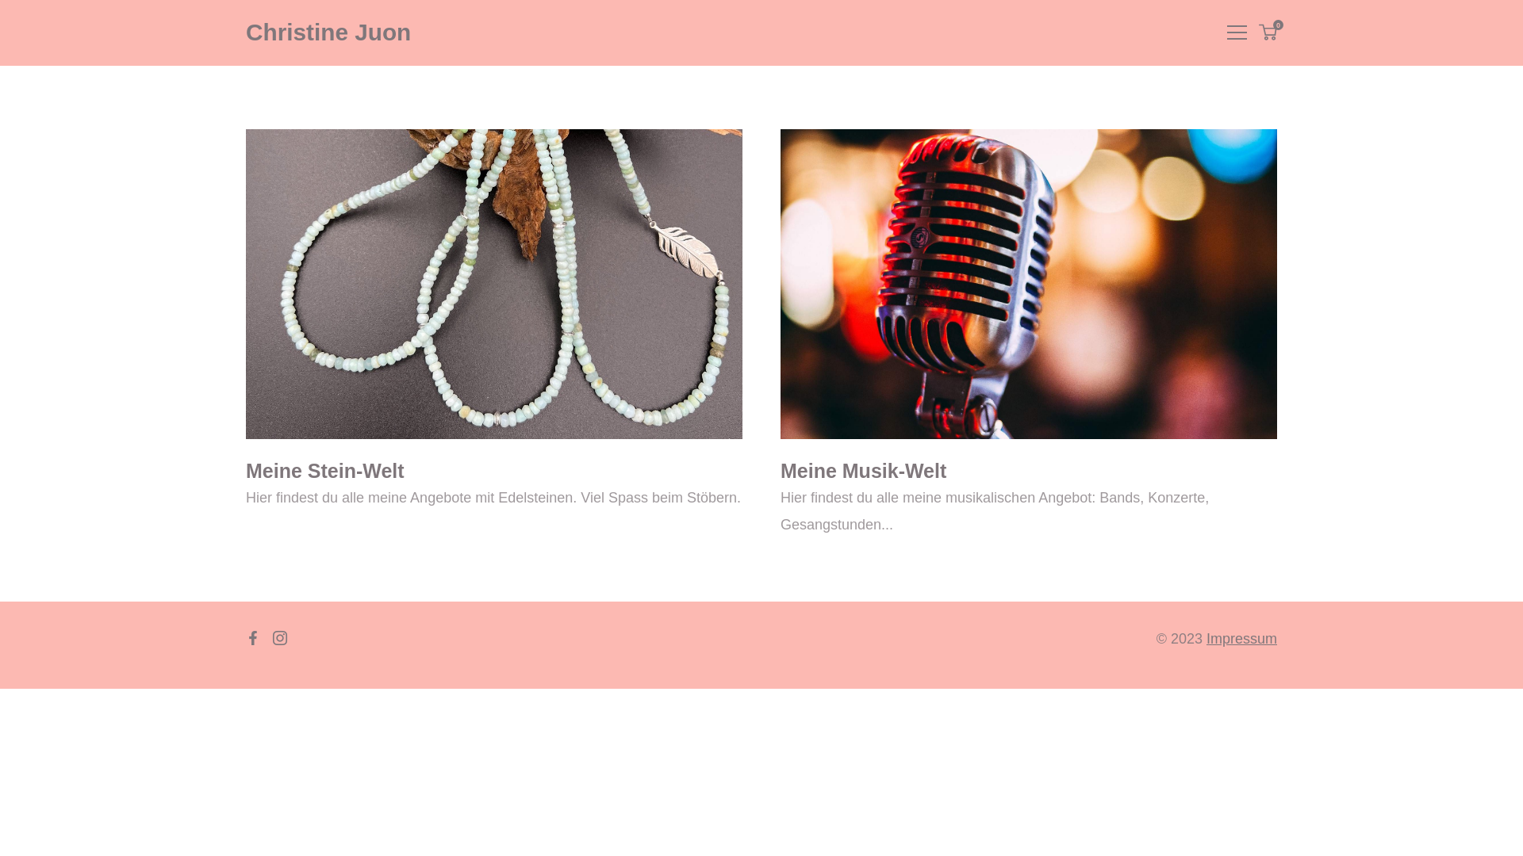  Describe the element at coordinates (328, 32) in the screenshot. I see `Christine Juon` at that location.